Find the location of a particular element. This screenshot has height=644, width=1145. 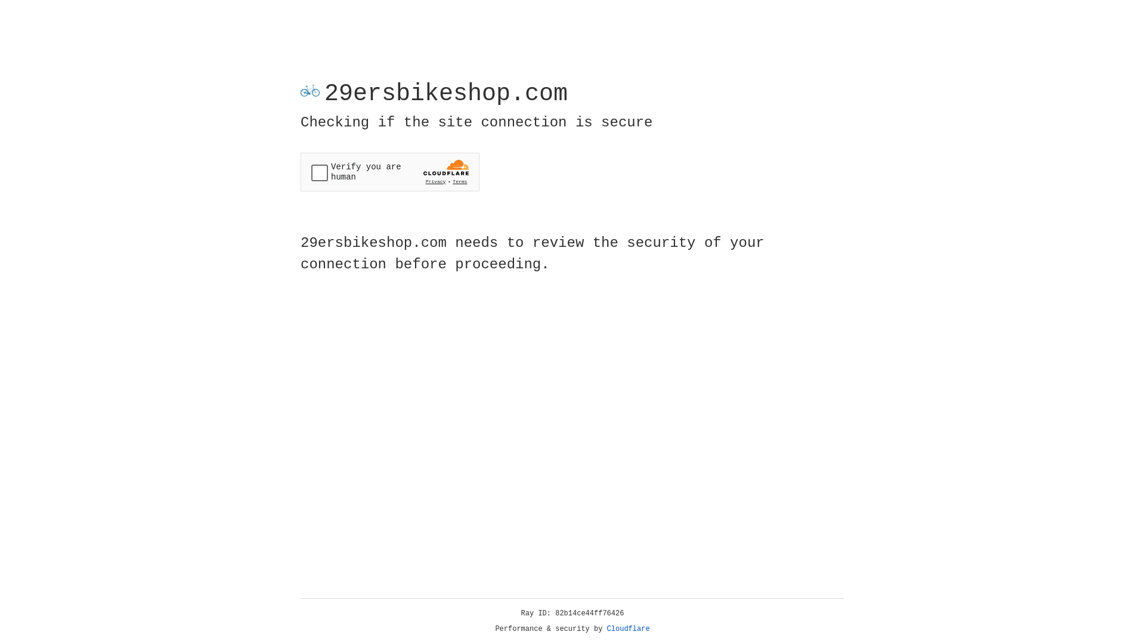

Cloudflare is located at coordinates (629, 629).